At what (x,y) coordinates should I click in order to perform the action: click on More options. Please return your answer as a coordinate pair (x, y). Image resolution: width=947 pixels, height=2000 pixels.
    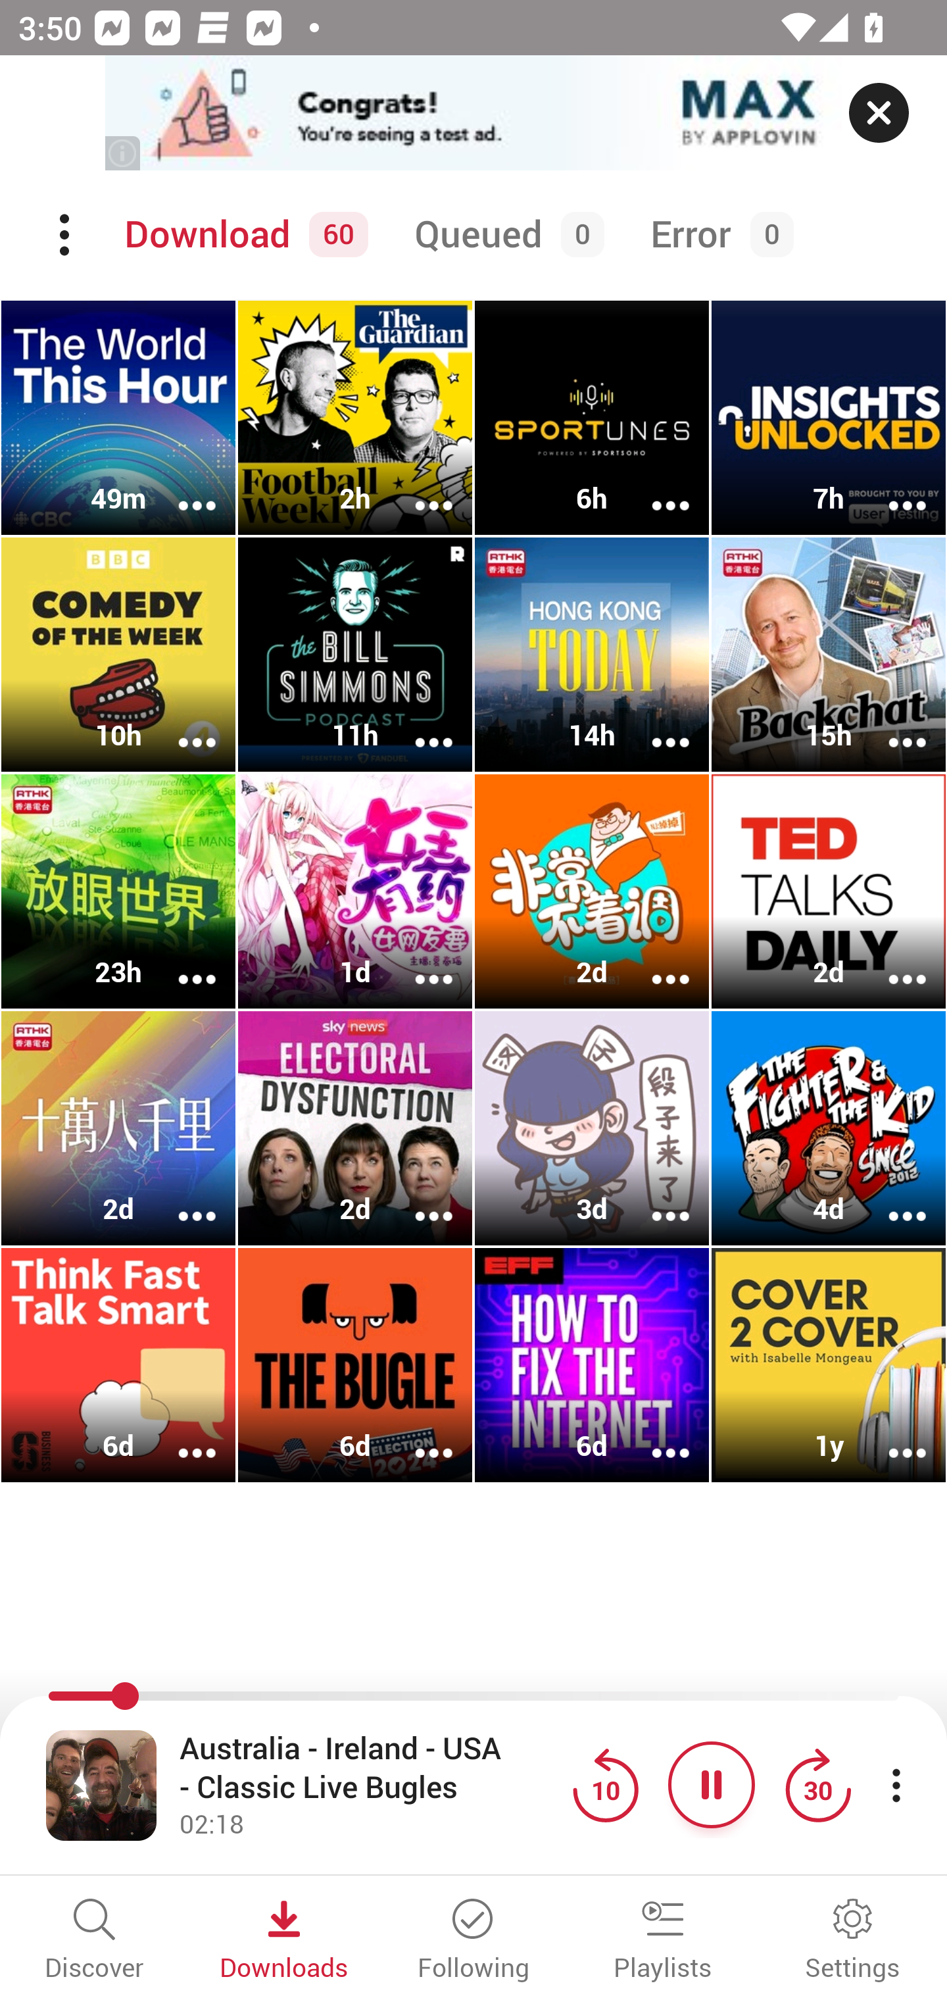
    Looking at the image, I should click on (654, 1200).